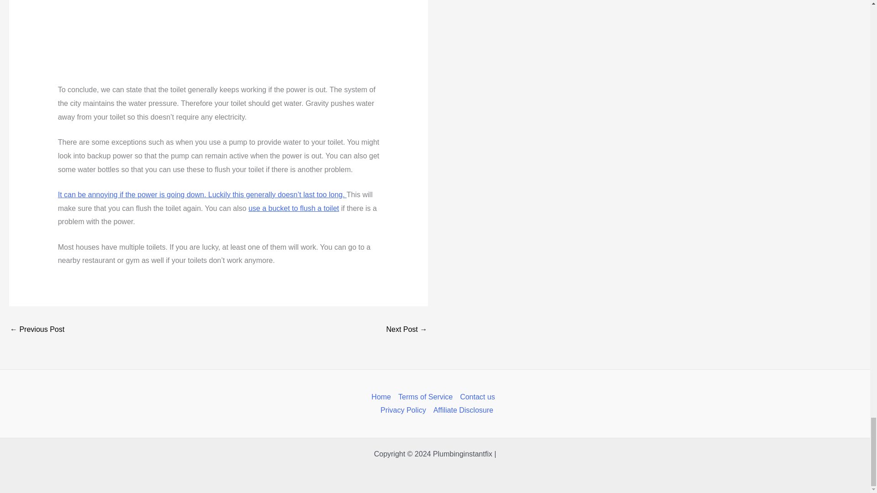 The image size is (877, 493). I want to click on Home, so click(383, 397).